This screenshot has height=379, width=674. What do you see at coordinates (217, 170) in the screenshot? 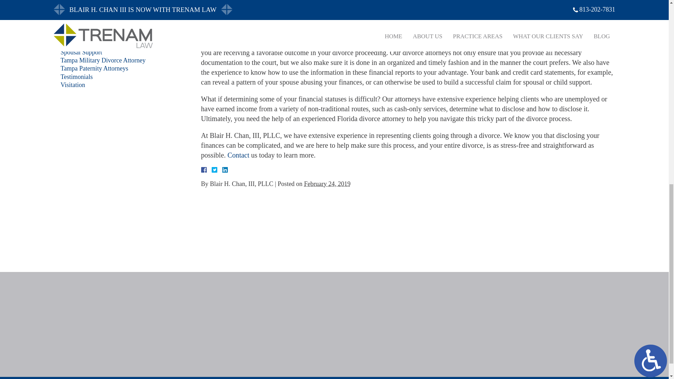
I see `Twitter` at bounding box center [217, 170].